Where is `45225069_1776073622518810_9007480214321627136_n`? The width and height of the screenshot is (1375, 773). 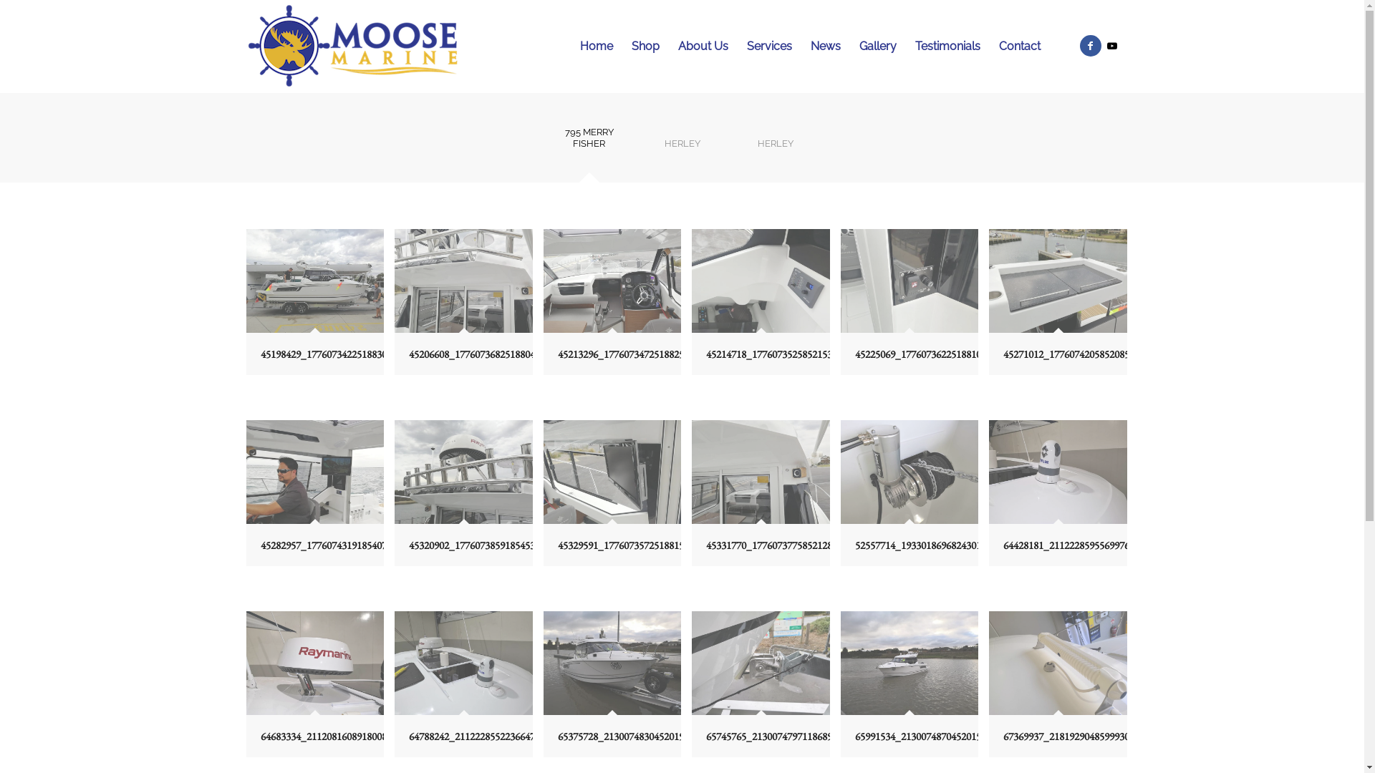
45225069_1776073622518810_9007480214321627136_n is located at coordinates (910, 281).